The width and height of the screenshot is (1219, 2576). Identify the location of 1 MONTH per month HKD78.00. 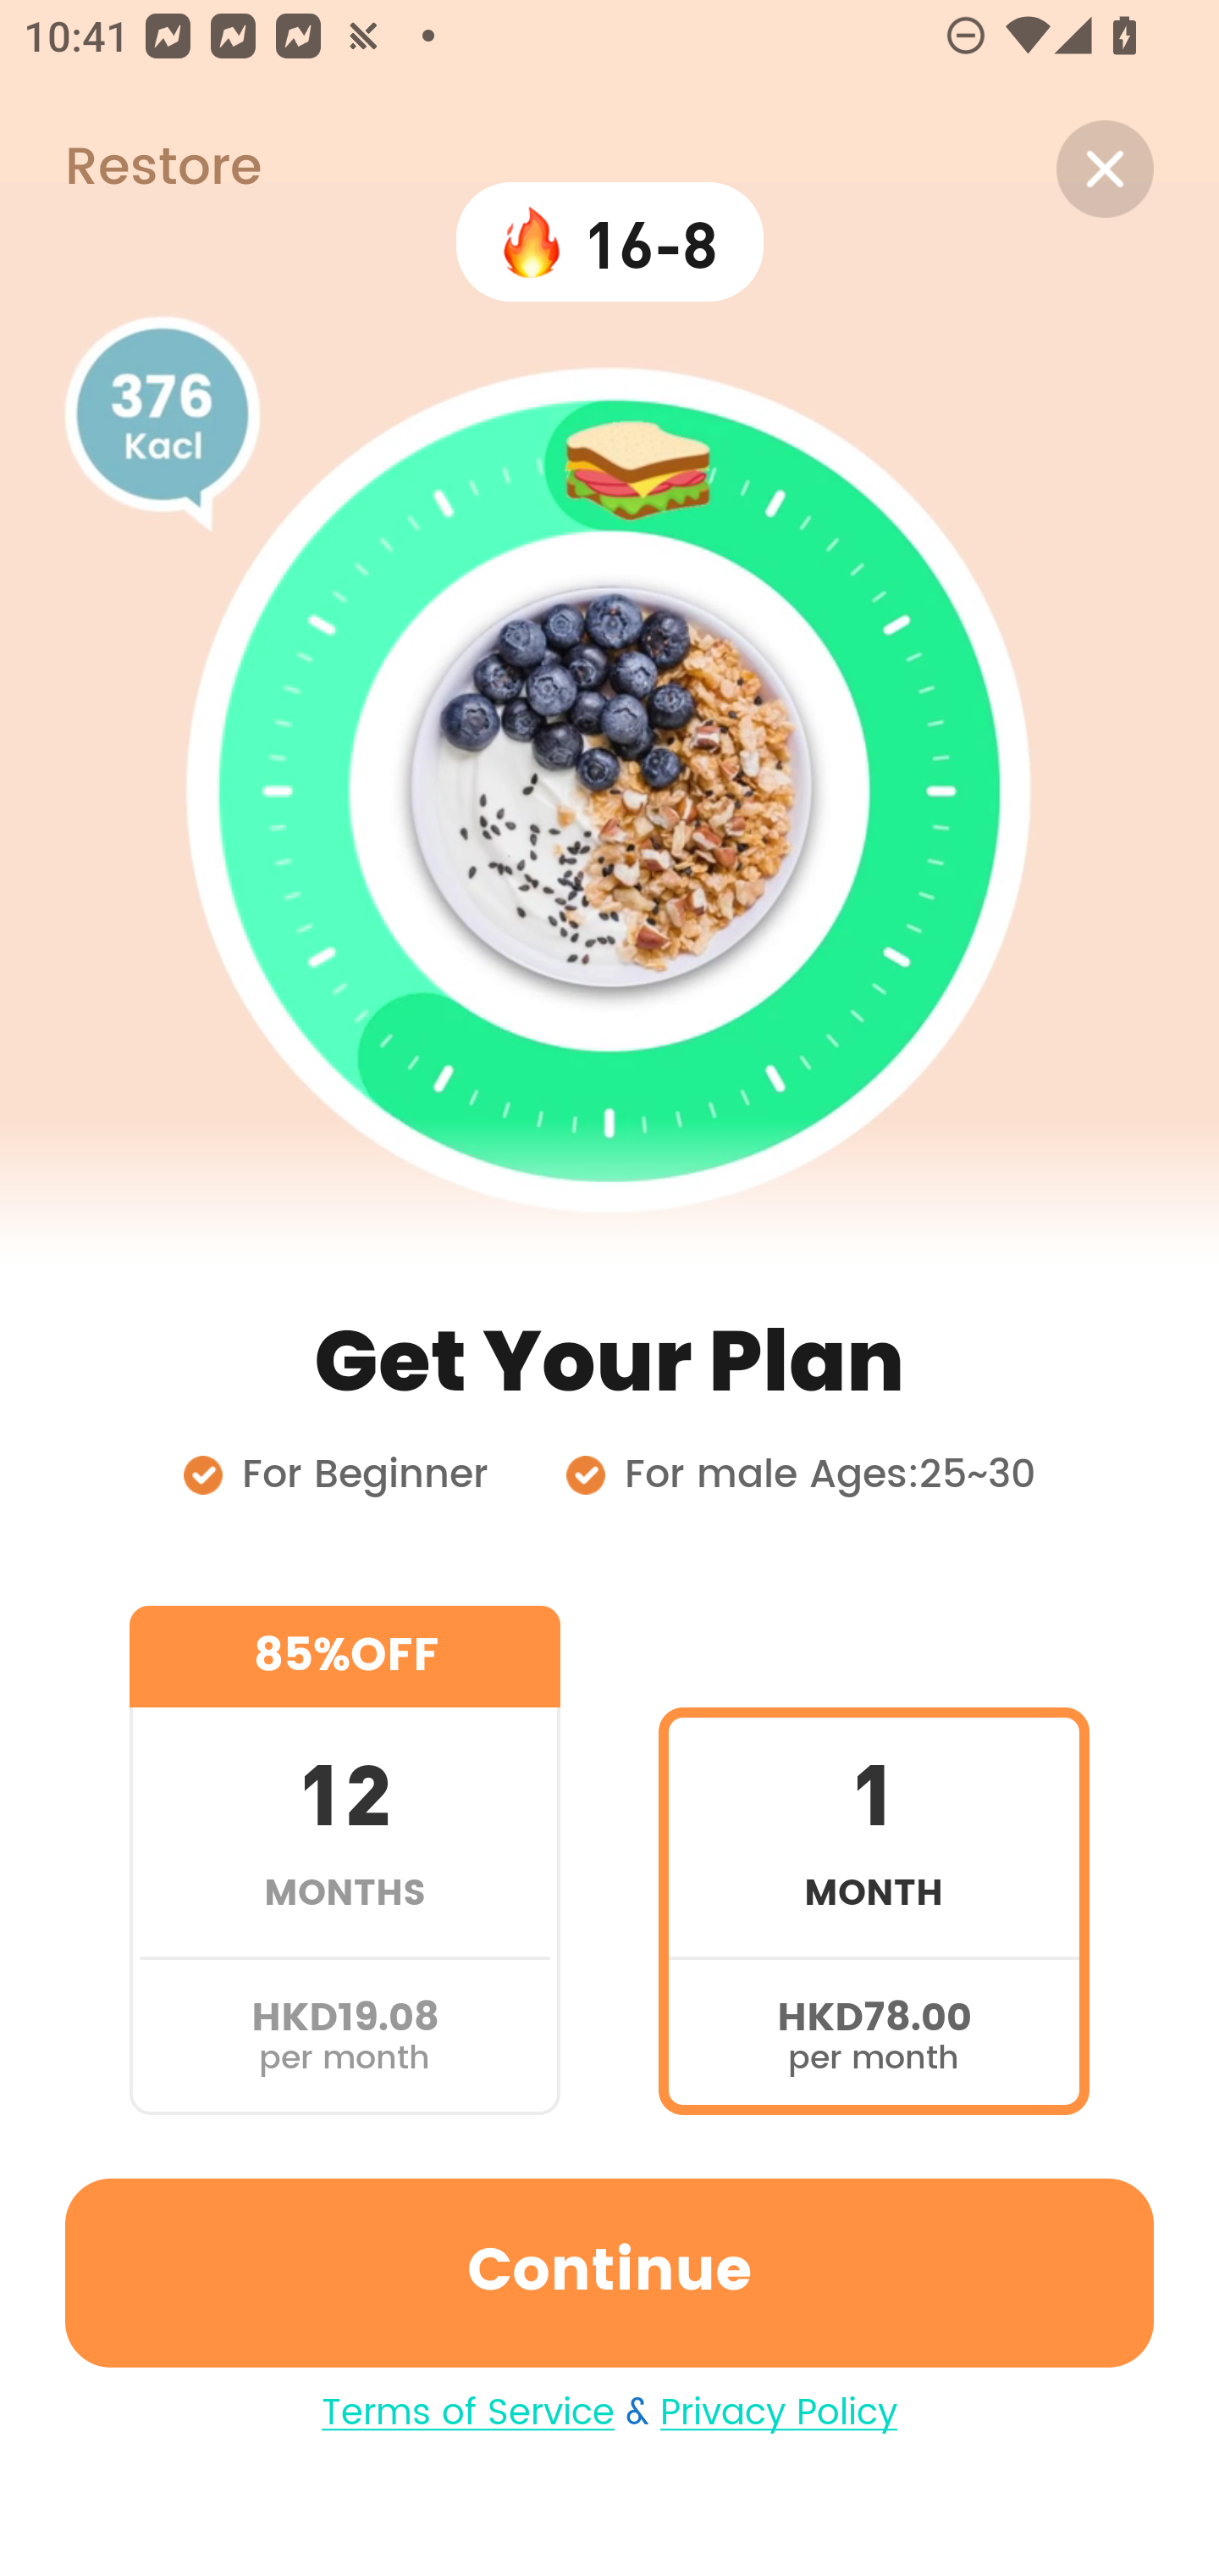
(874, 1859).